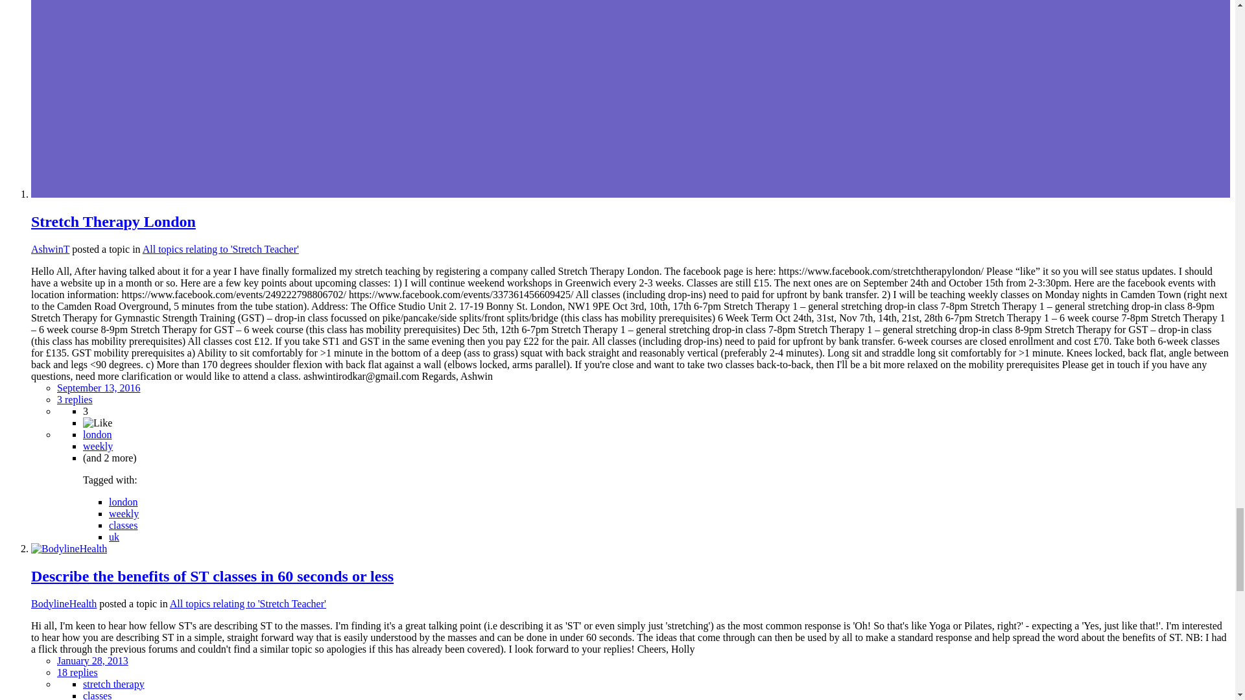 This screenshot has width=1245, height=700. Describe the element at coordinates (113, 683) in the screenshot. I see `Find other content tagged with 'stretch therapy'` at that location.